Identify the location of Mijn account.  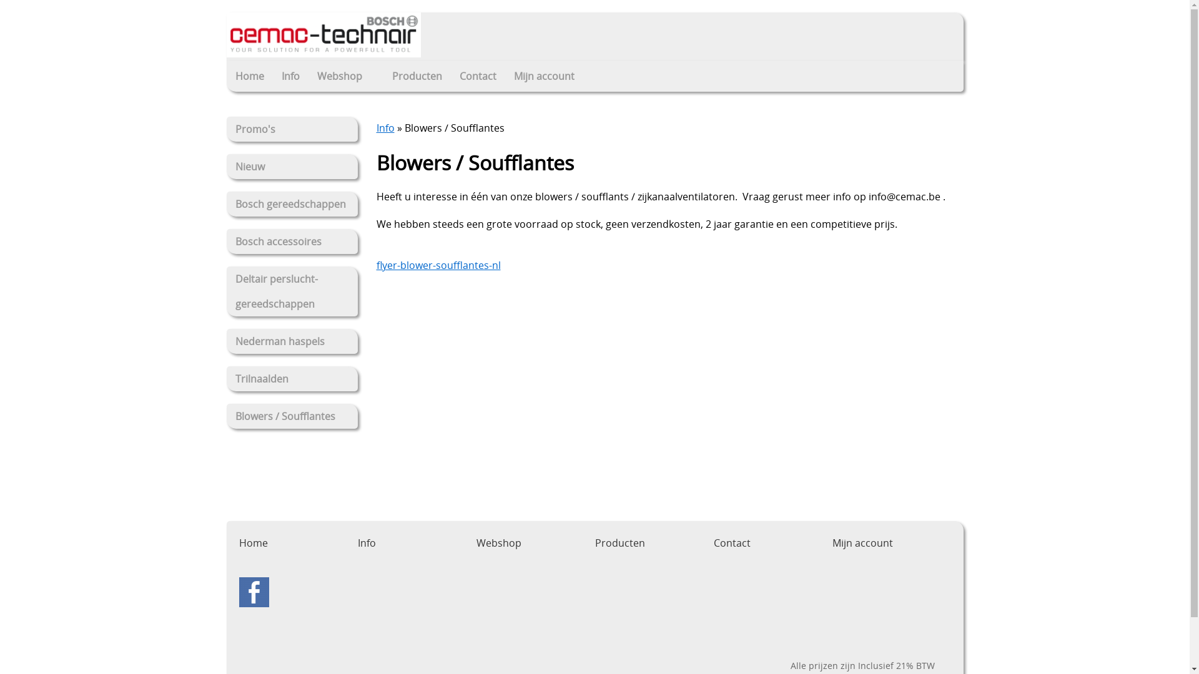
(862, 543).